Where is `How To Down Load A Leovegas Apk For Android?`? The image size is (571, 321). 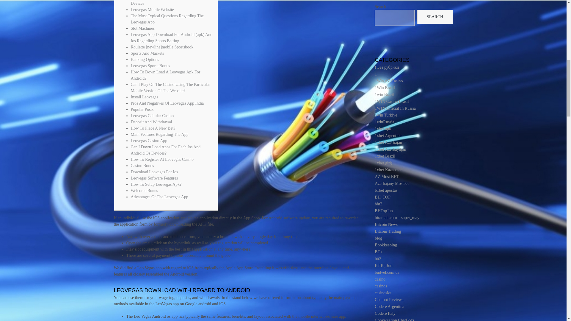
How To Down Load A Leovegas Apk For Android? is located at coordinates (165, 75).